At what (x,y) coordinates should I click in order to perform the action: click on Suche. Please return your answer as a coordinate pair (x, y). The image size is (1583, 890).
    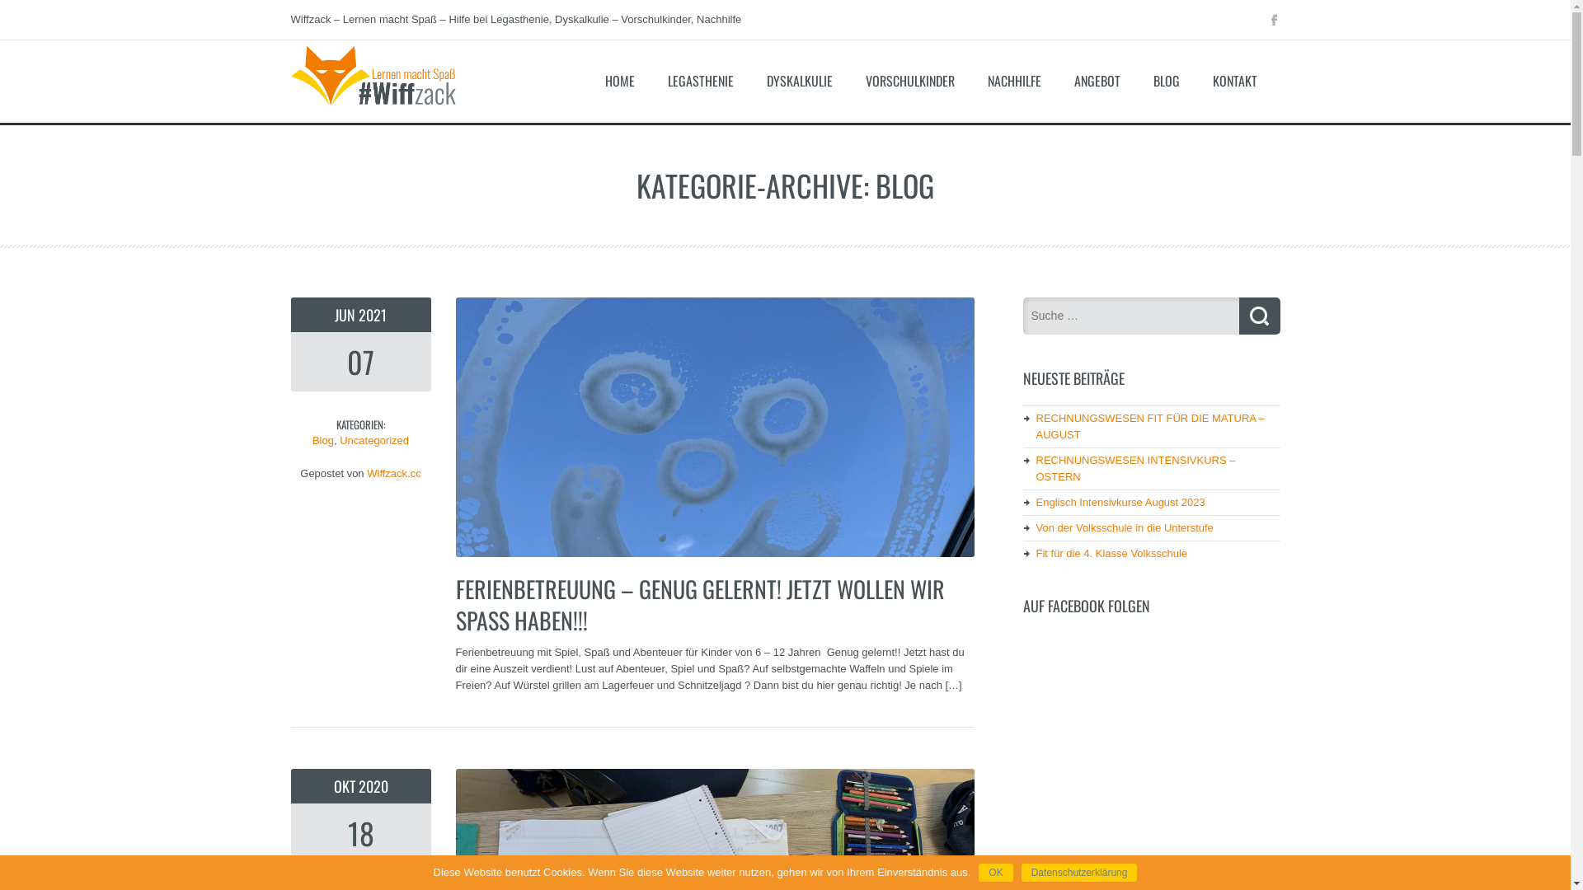
    Looking at the image, I should click on (1259, 316).